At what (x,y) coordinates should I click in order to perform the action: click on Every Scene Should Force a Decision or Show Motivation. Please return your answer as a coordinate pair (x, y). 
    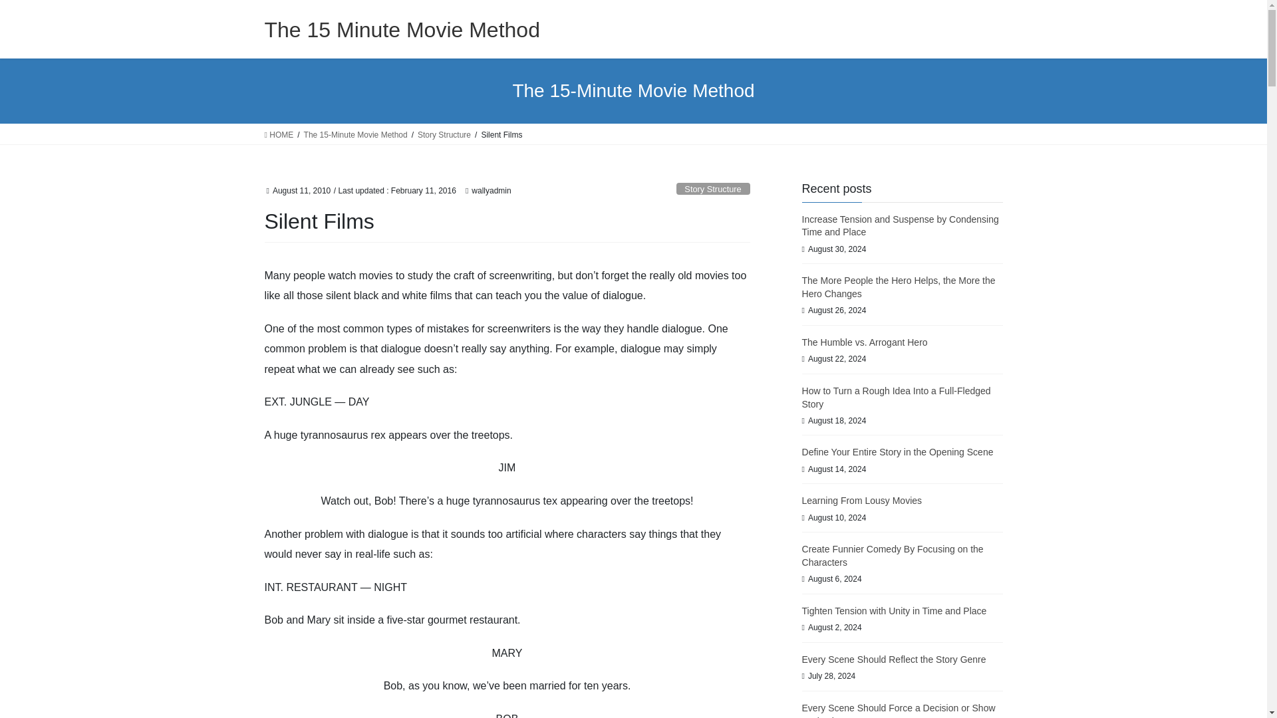
    Looking at the image, I should click on (899, 710).